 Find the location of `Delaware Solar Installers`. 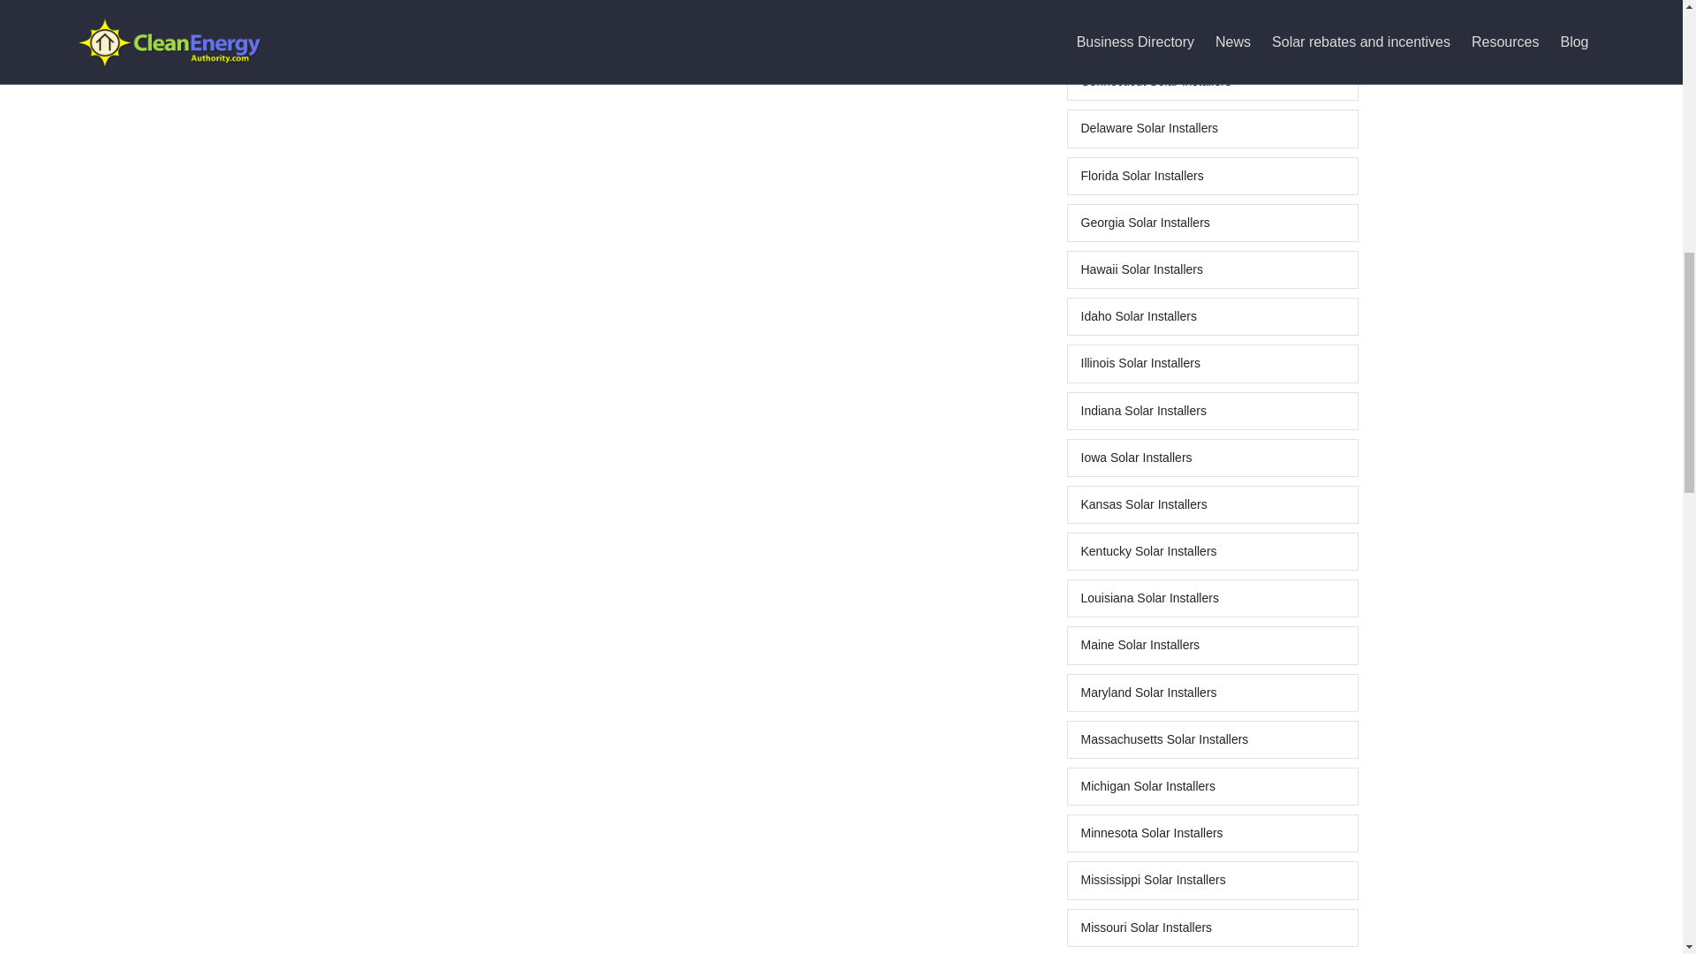

Delaware Solar Installers is located at coordinates (1212, 129).